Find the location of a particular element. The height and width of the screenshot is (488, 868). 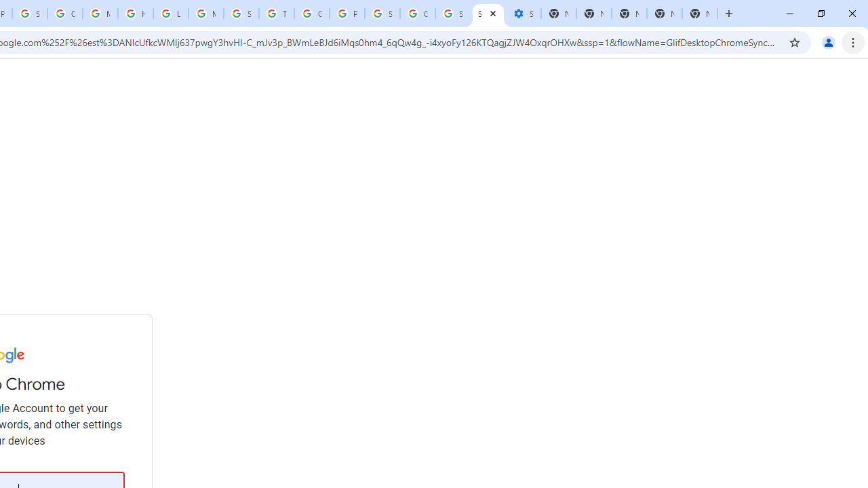

New Tab is located at coordinates (700, 14).